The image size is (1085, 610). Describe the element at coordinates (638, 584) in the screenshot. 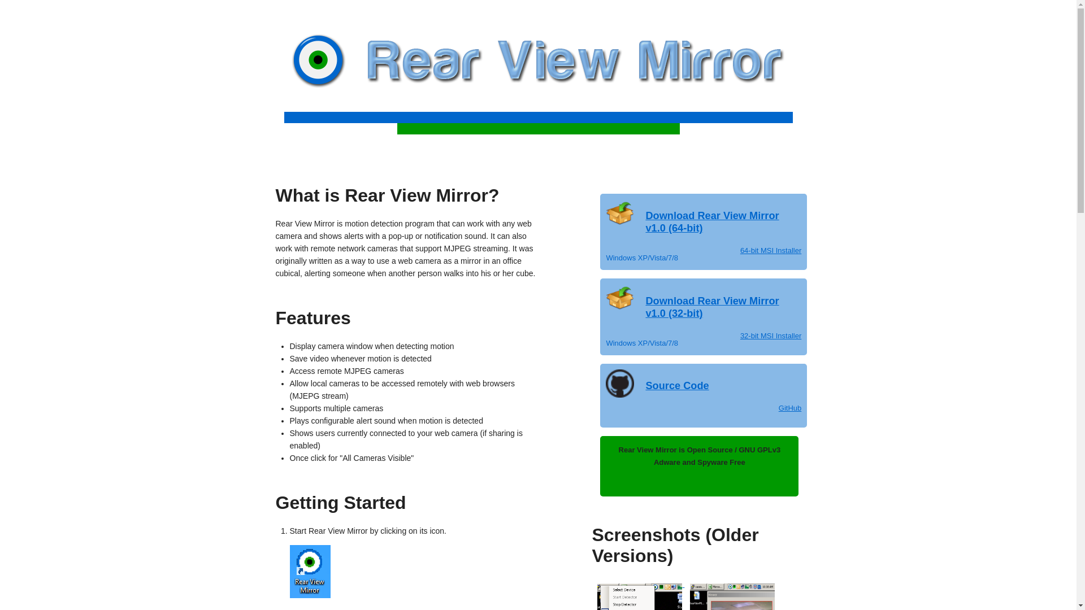

I see `Main Menu` at that location.